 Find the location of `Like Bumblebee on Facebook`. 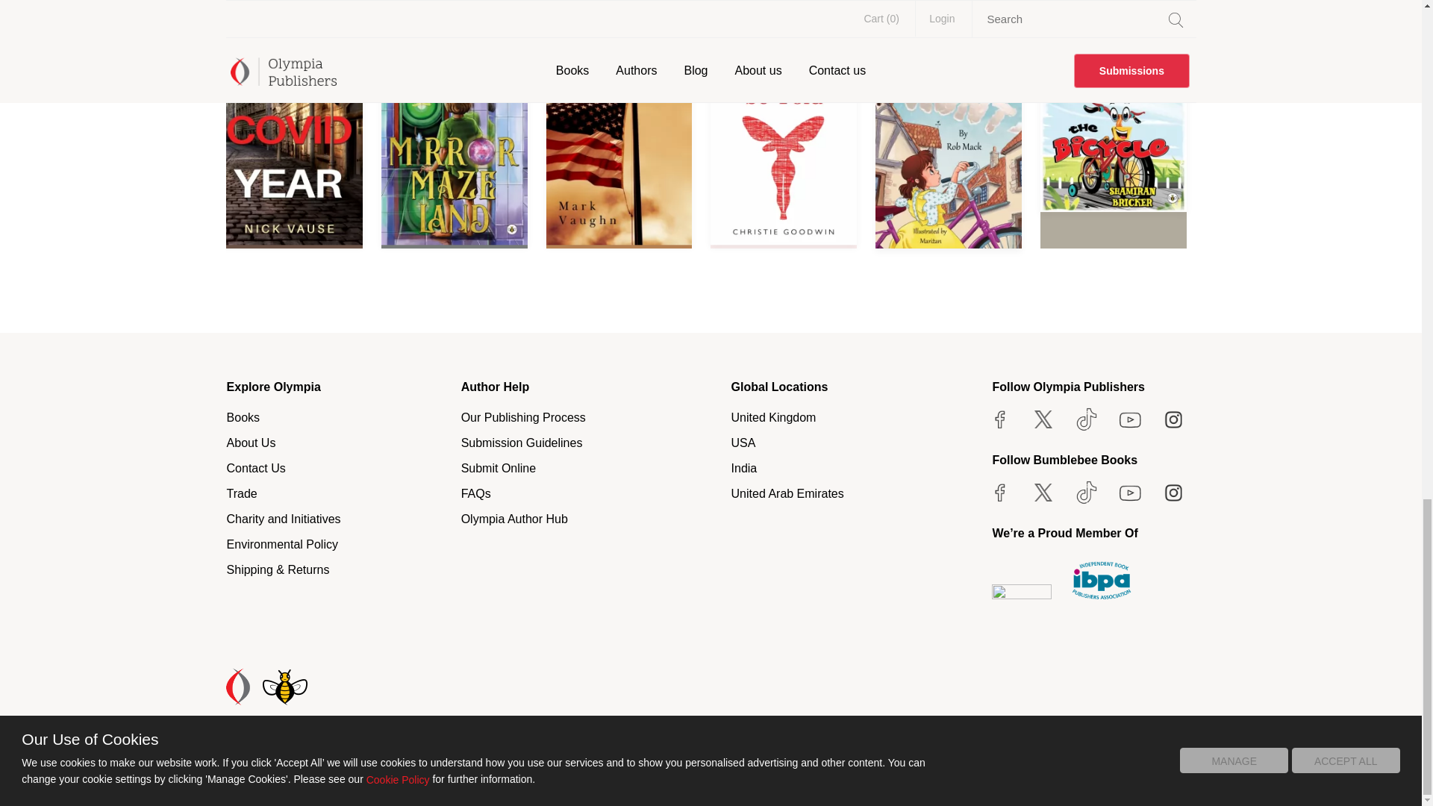

Like Bumblebee on Facebook is located at coordinates (1000, 493).